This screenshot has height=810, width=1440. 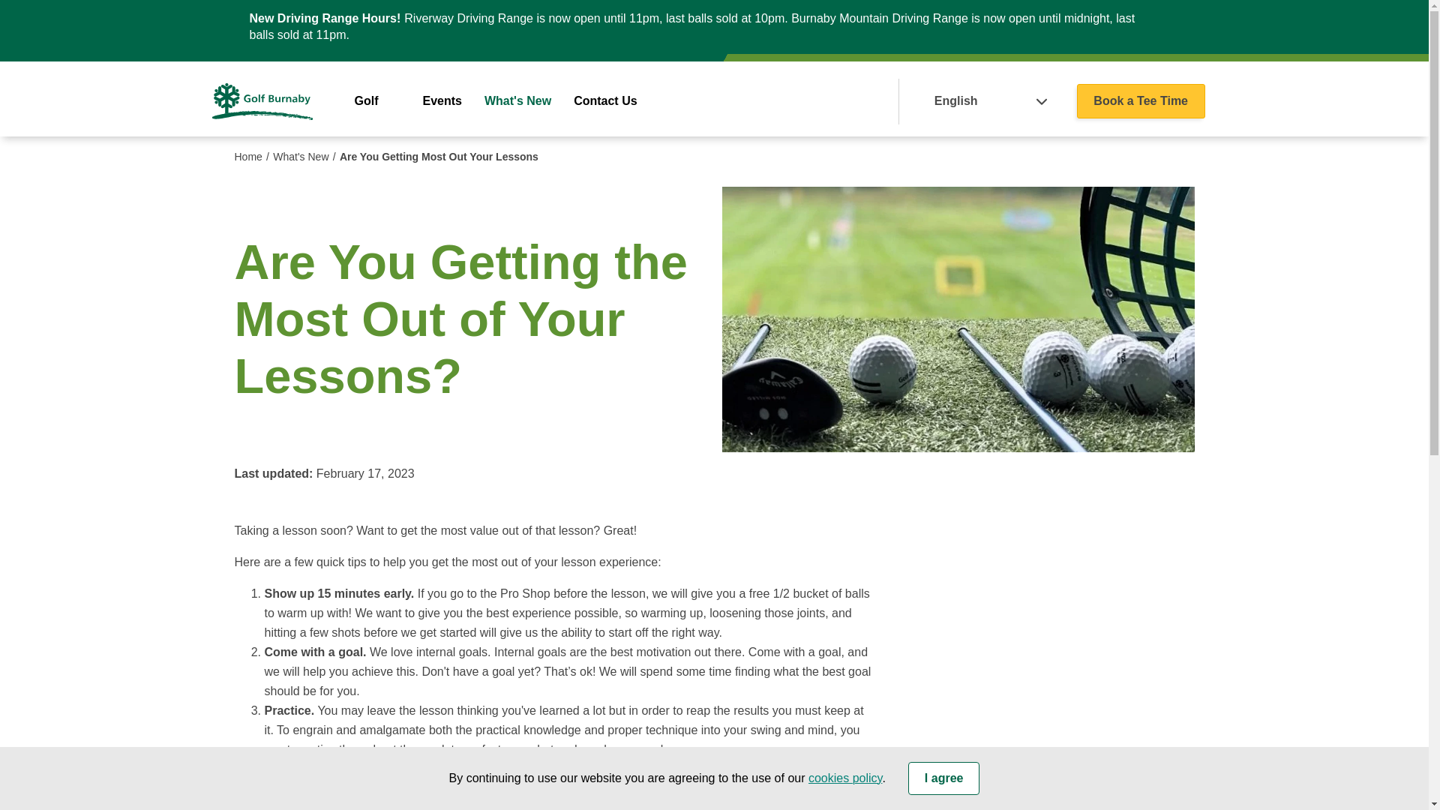 I want to click on Dismiss Alert, so click(x=1165, y=27).